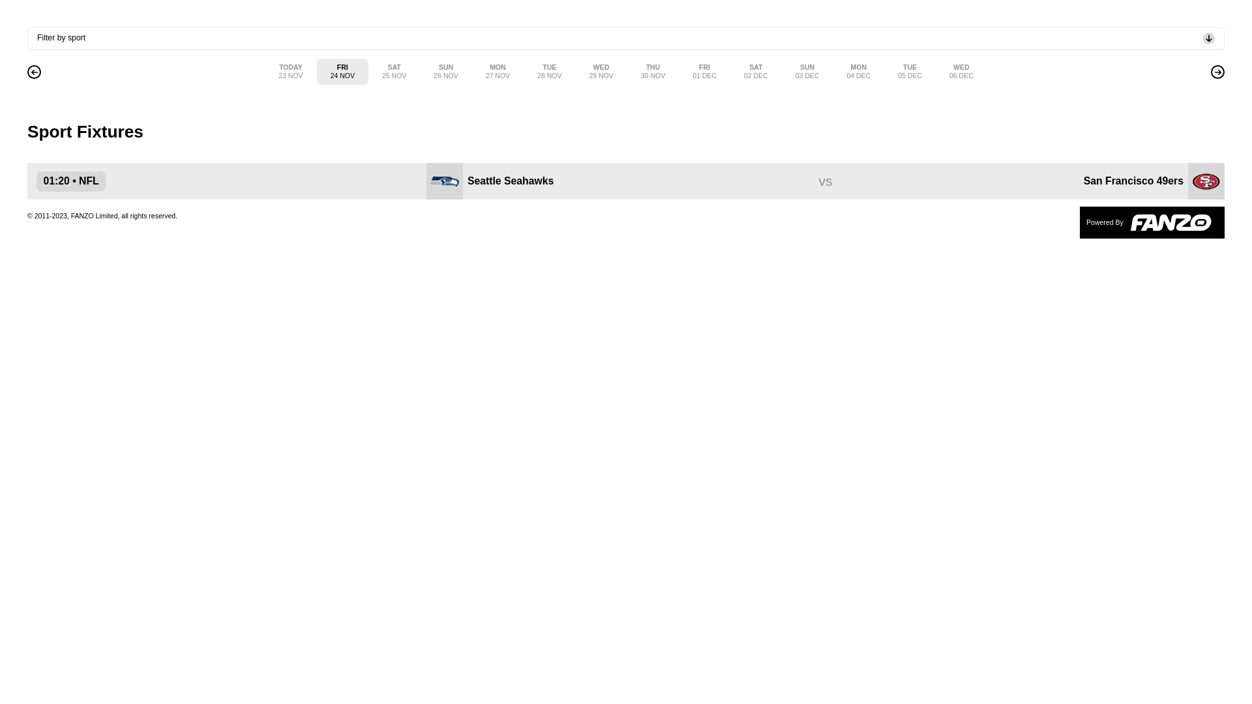 The height and width of the screenshot is (704, 1252). Describe the element at coordinates (807, 72) in the screenshot. I see `SUN
03 DEC` at that location.